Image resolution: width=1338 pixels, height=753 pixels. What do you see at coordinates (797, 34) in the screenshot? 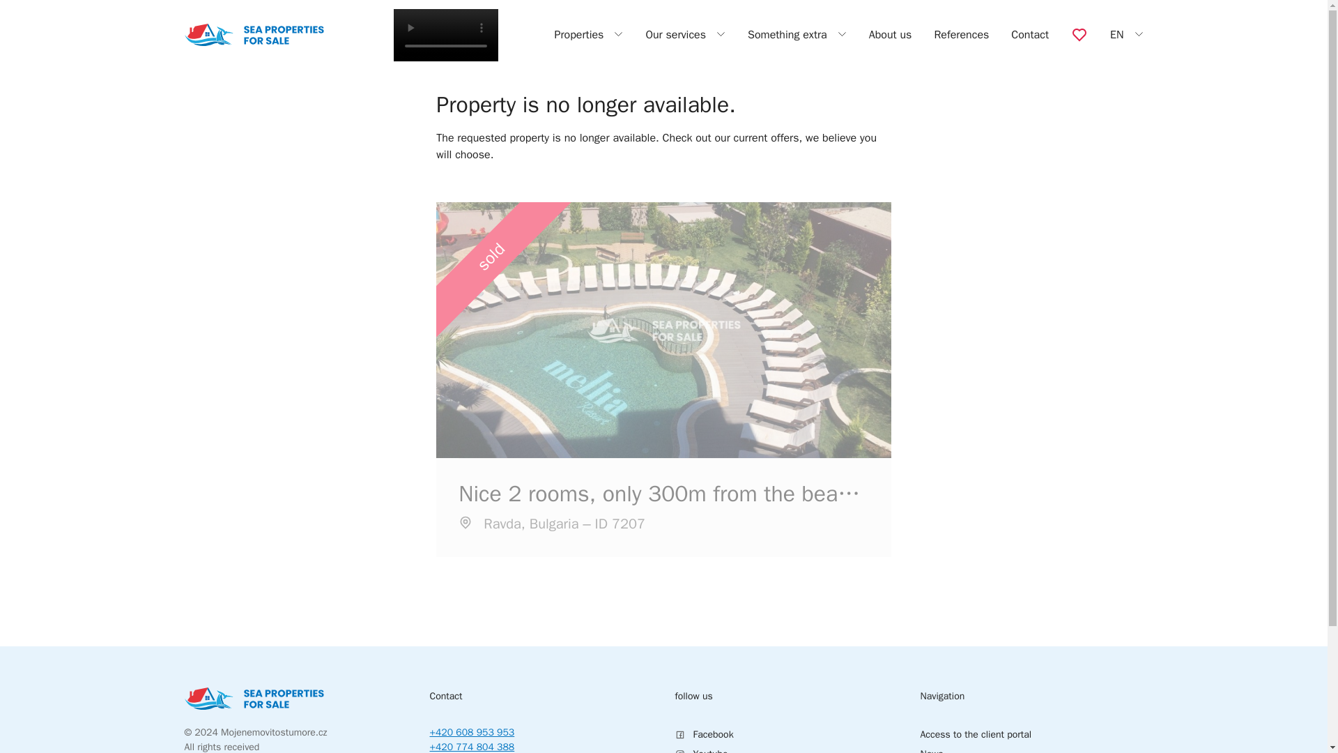
I see `Something extra` at bounding box center [797, 34].